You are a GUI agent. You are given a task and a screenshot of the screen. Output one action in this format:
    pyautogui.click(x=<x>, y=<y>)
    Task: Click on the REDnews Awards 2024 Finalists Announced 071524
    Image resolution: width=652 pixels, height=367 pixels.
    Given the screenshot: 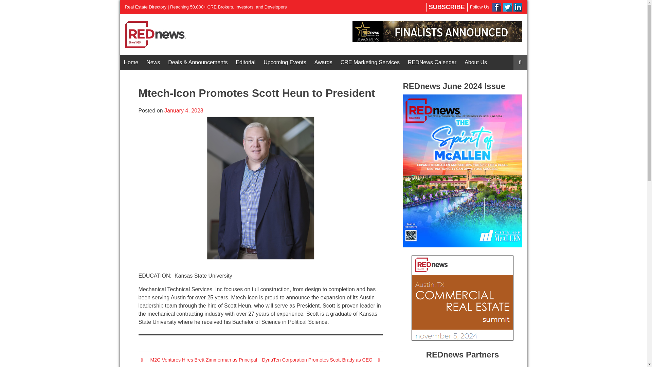 What is the action you would take?
    pyautogui.click(x=437, y=31)
    